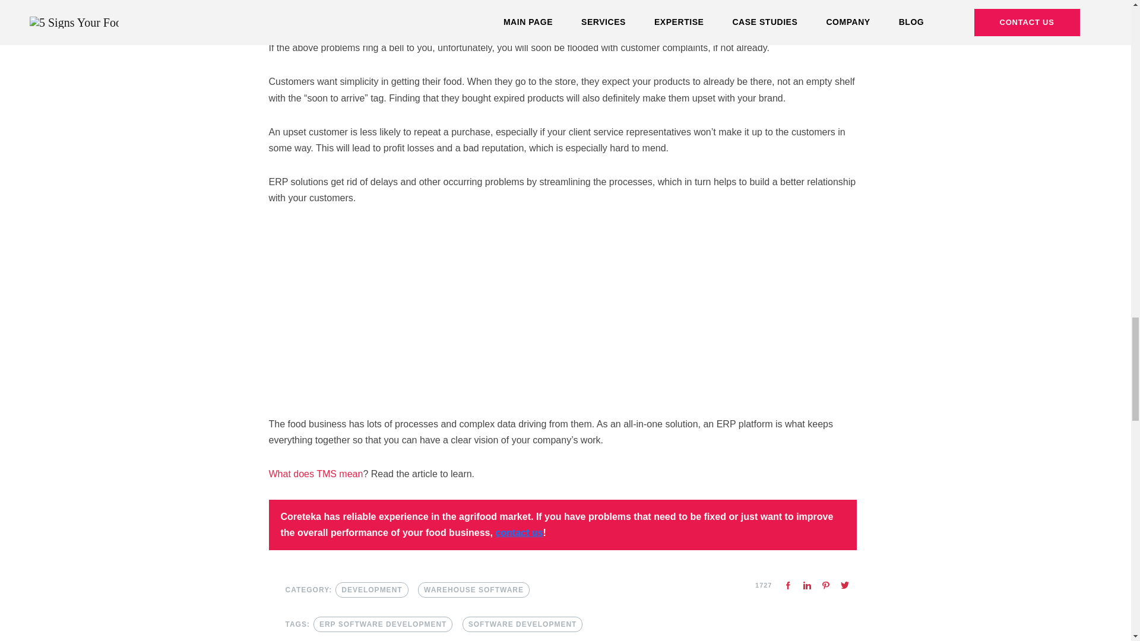 The height and width of the screenshot is (641, 1140). What do you see at coordinates (372, 589) in the screenshot?
I see `DEVELOPMENT` at bounding box center [372, 589].